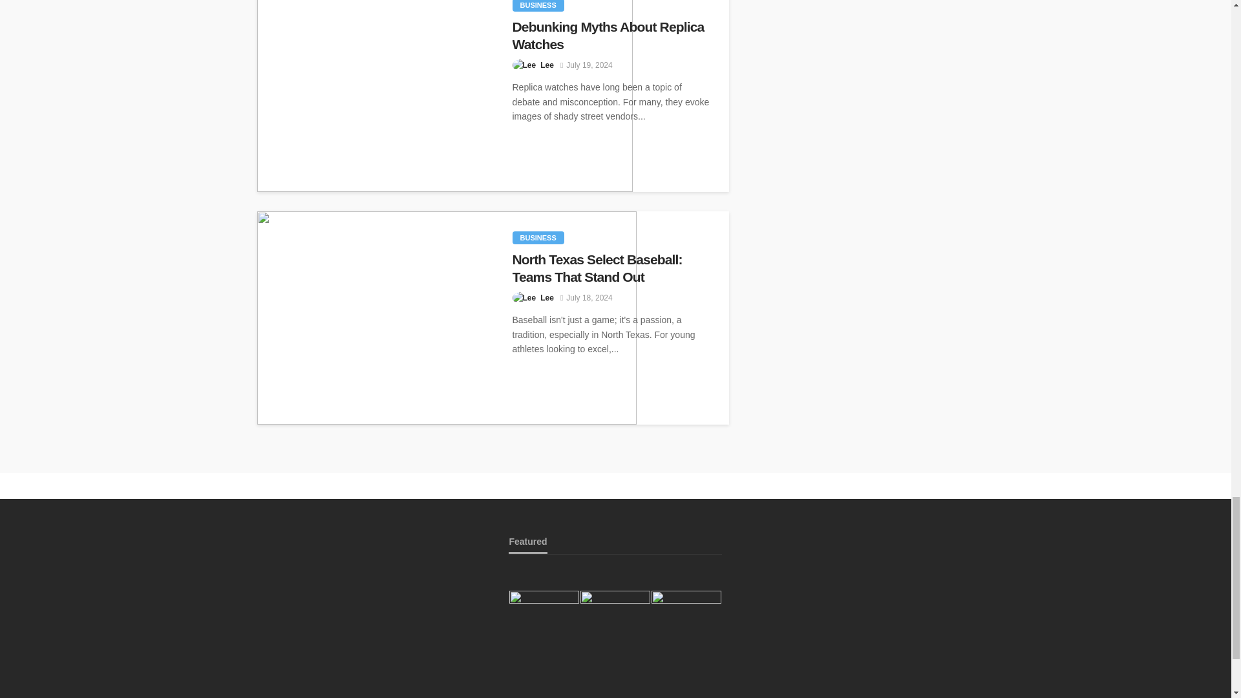 The width and height of the screenshot is (1241, 698). I want to click on Debunking Myths About Replica Watches, so click(610, 36).